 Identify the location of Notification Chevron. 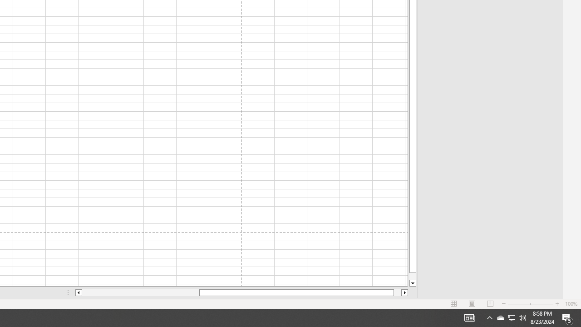
(141, 292).